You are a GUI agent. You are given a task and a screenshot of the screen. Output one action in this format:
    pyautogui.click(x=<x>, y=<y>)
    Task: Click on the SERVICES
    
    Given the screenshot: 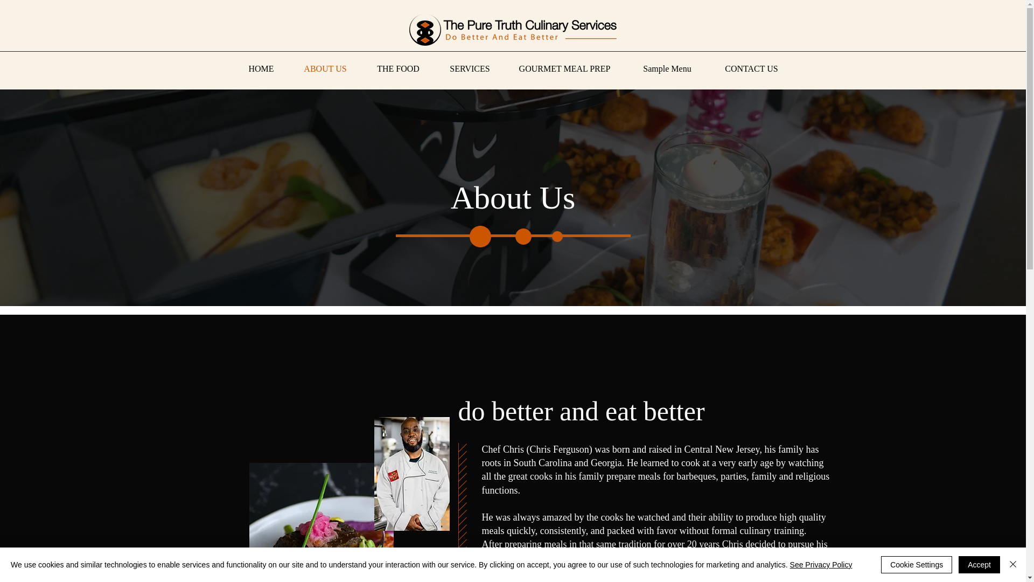 What is the action you would take?
    pyautogui.click(x=470, y=68)
    